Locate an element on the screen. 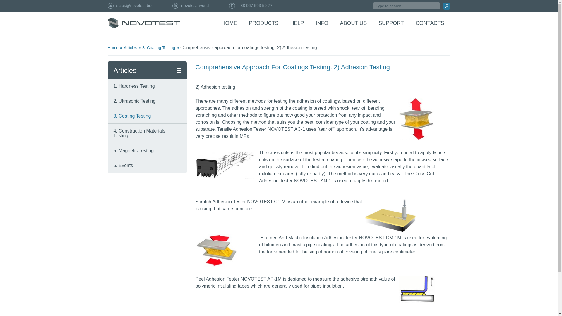  CONTACTS is located at coordinates (430, 23).